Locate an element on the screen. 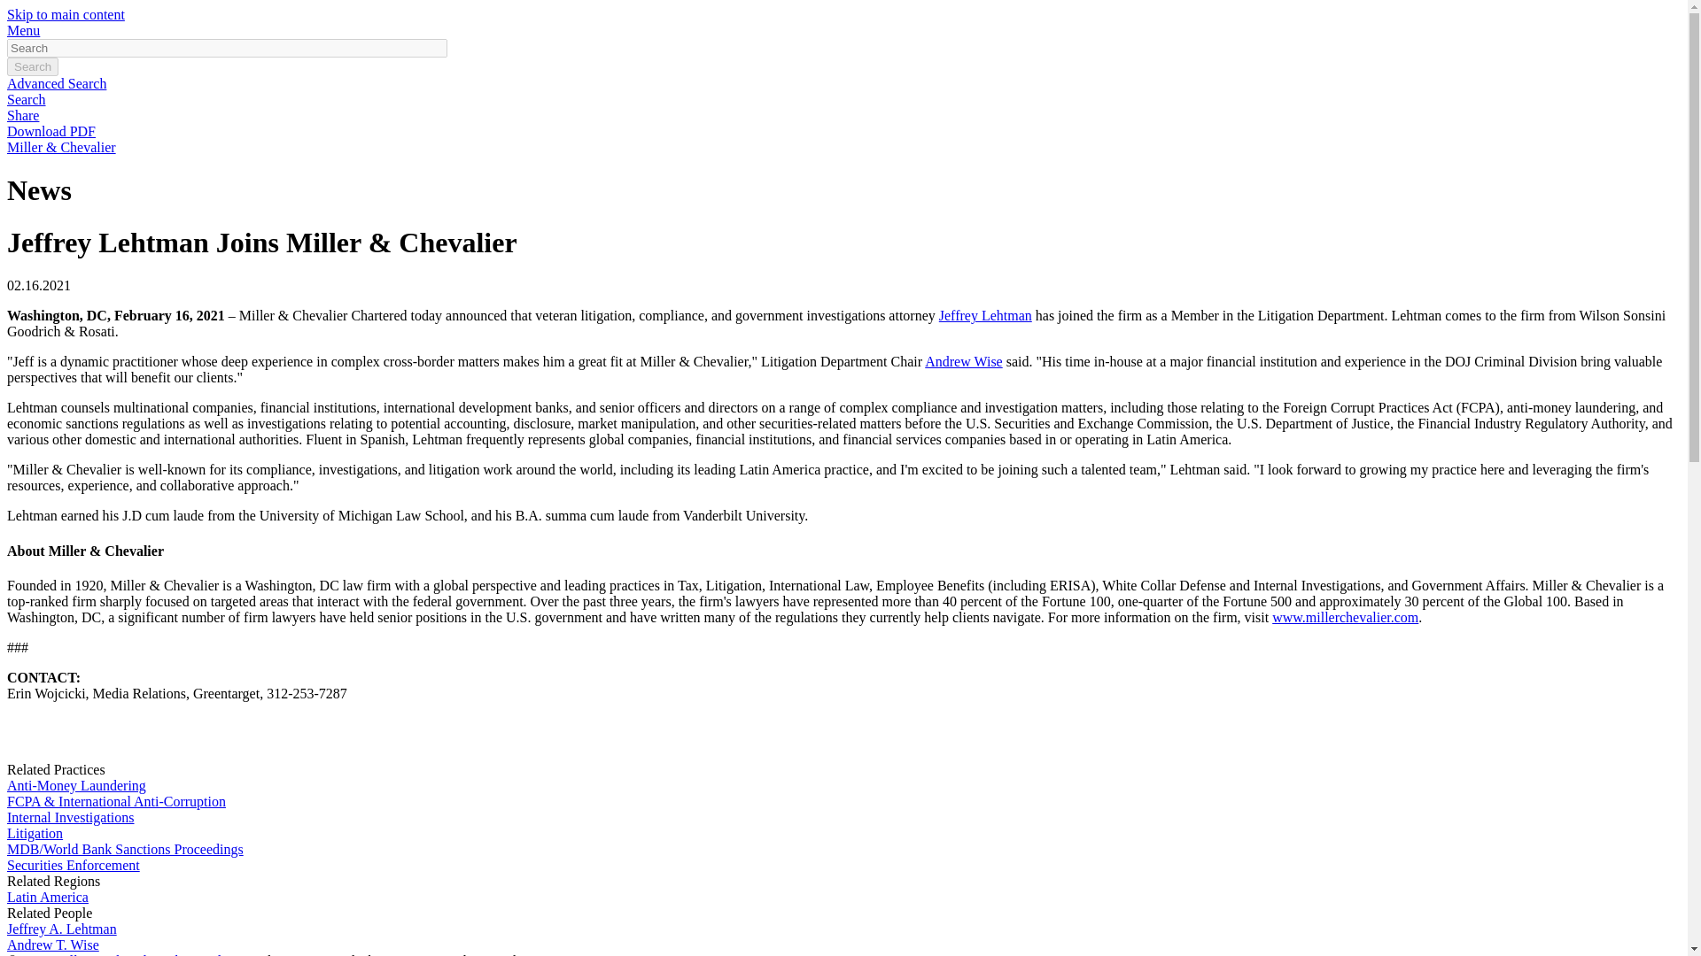  Securities Enforcement is located at coordinates (73, 865).